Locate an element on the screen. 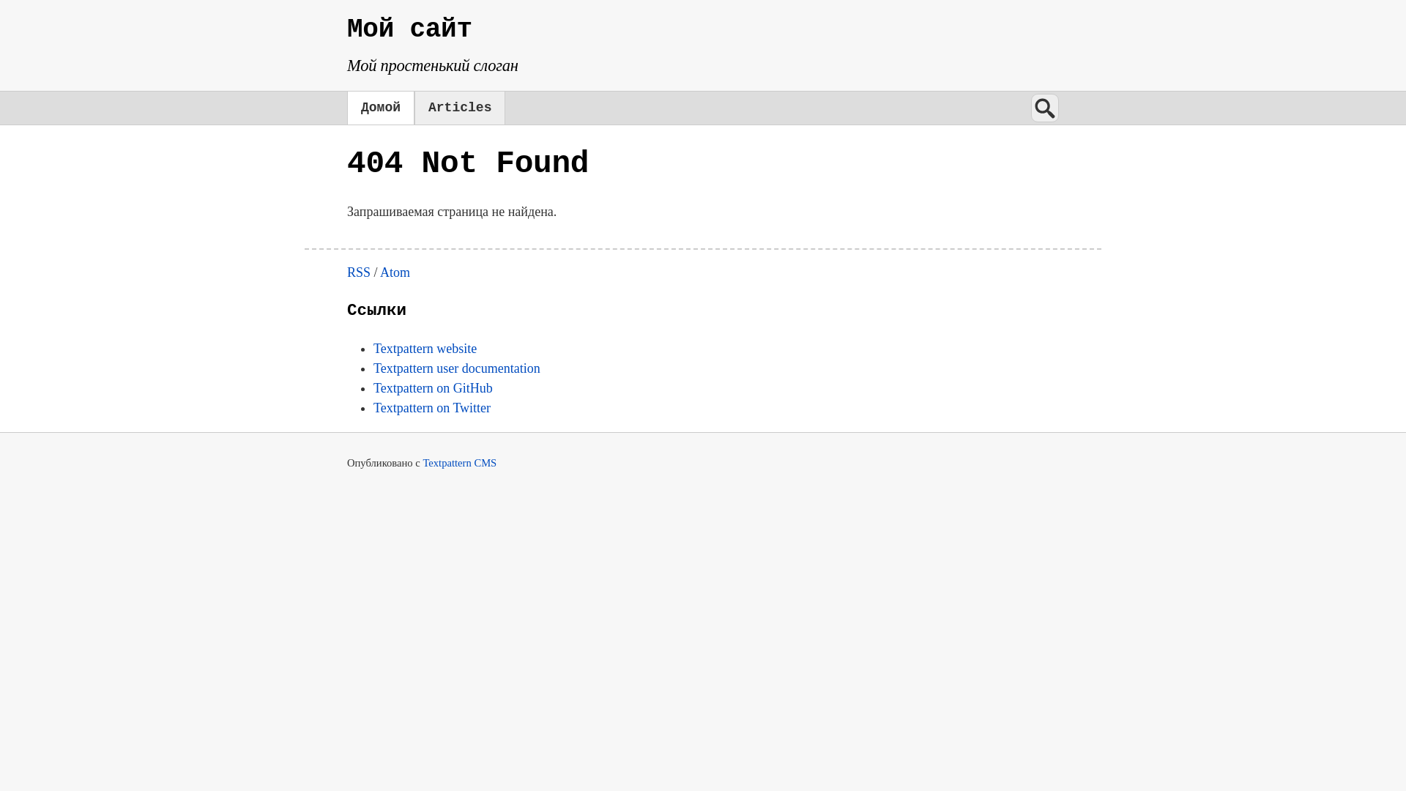 This screenshot has width=1406, height=791. Textpattern CMS is located at coordinates (460, 463).